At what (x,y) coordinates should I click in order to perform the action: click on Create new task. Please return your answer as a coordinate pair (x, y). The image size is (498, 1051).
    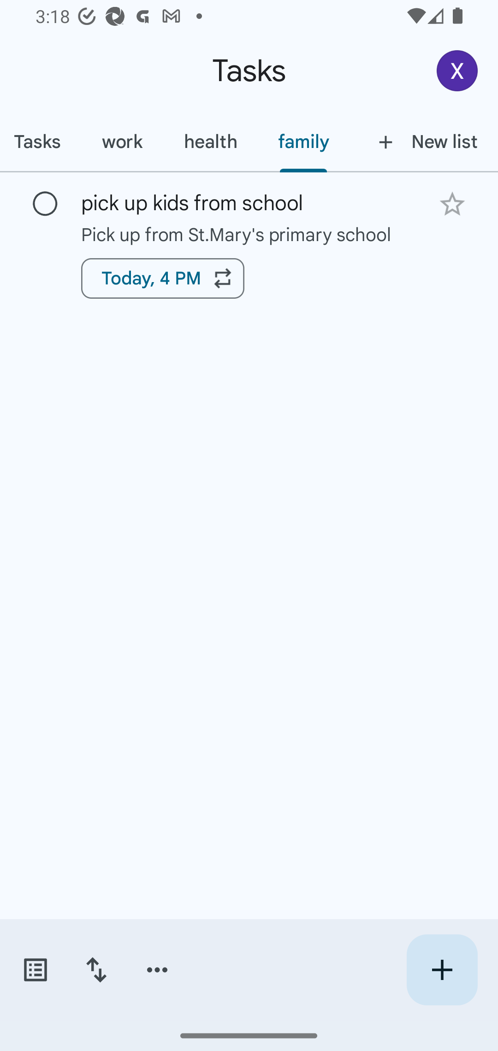
    Looking at the image, I should click on (442, 970).